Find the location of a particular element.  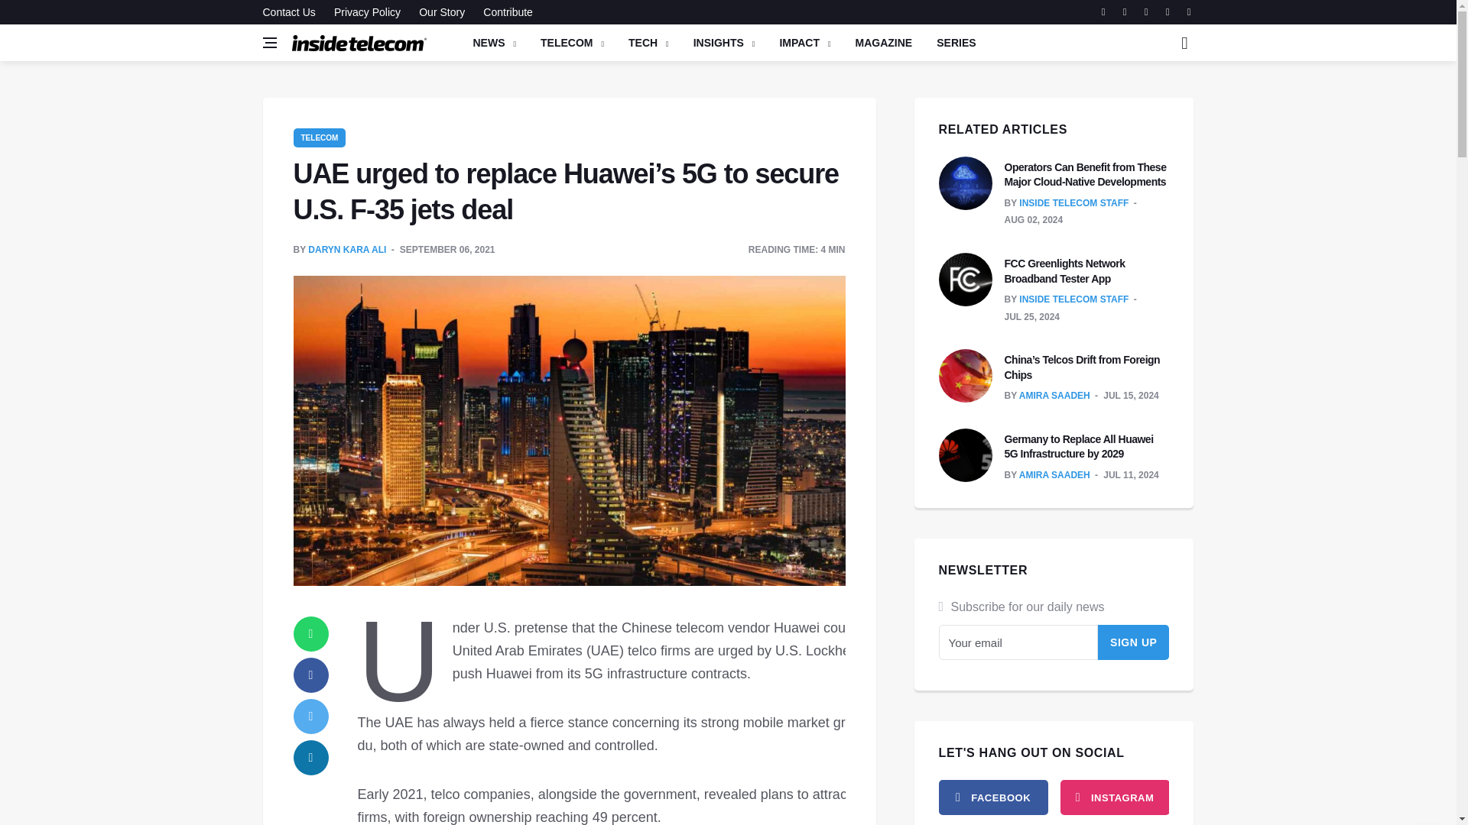

whatsapp is located at coordinates (311, 634).